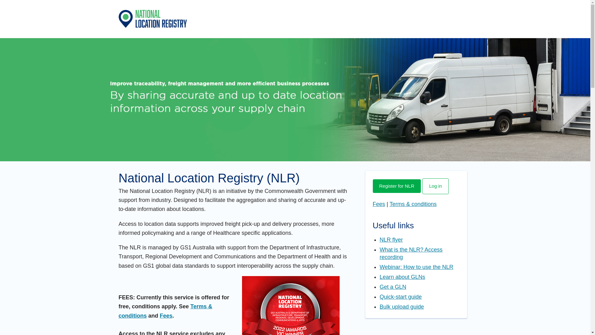 The height and width of the screenshot is (335, 595). I want to click on Get a GLN, so click(393, 287).